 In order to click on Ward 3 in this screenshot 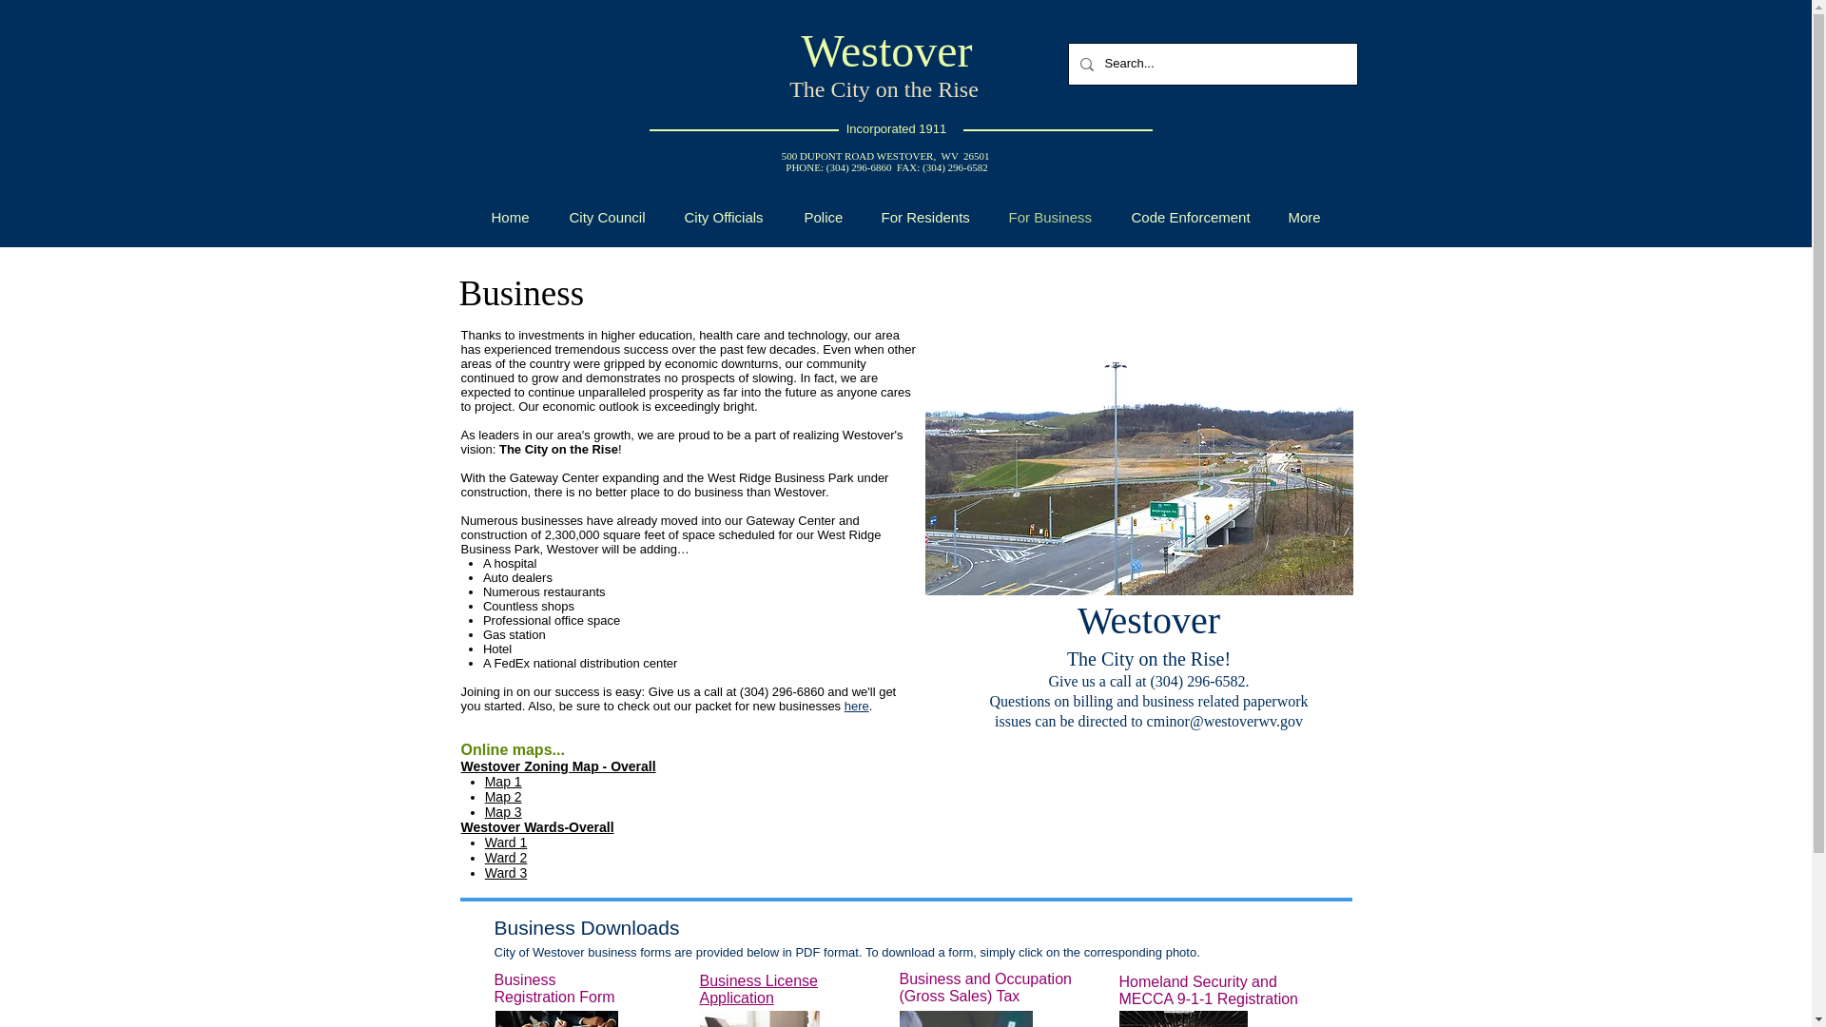, I will do `click(506, 873)`.